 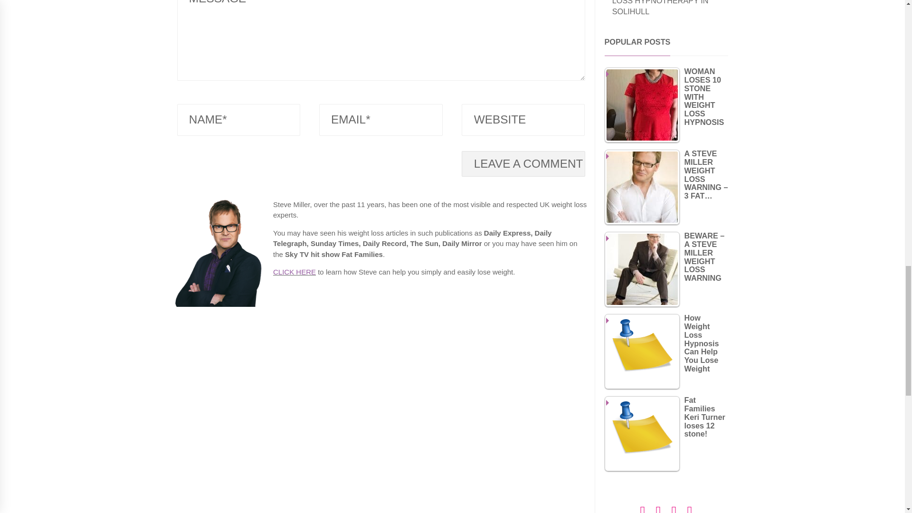 I want to click on Leave a Comment, so click(x=522, y=163).